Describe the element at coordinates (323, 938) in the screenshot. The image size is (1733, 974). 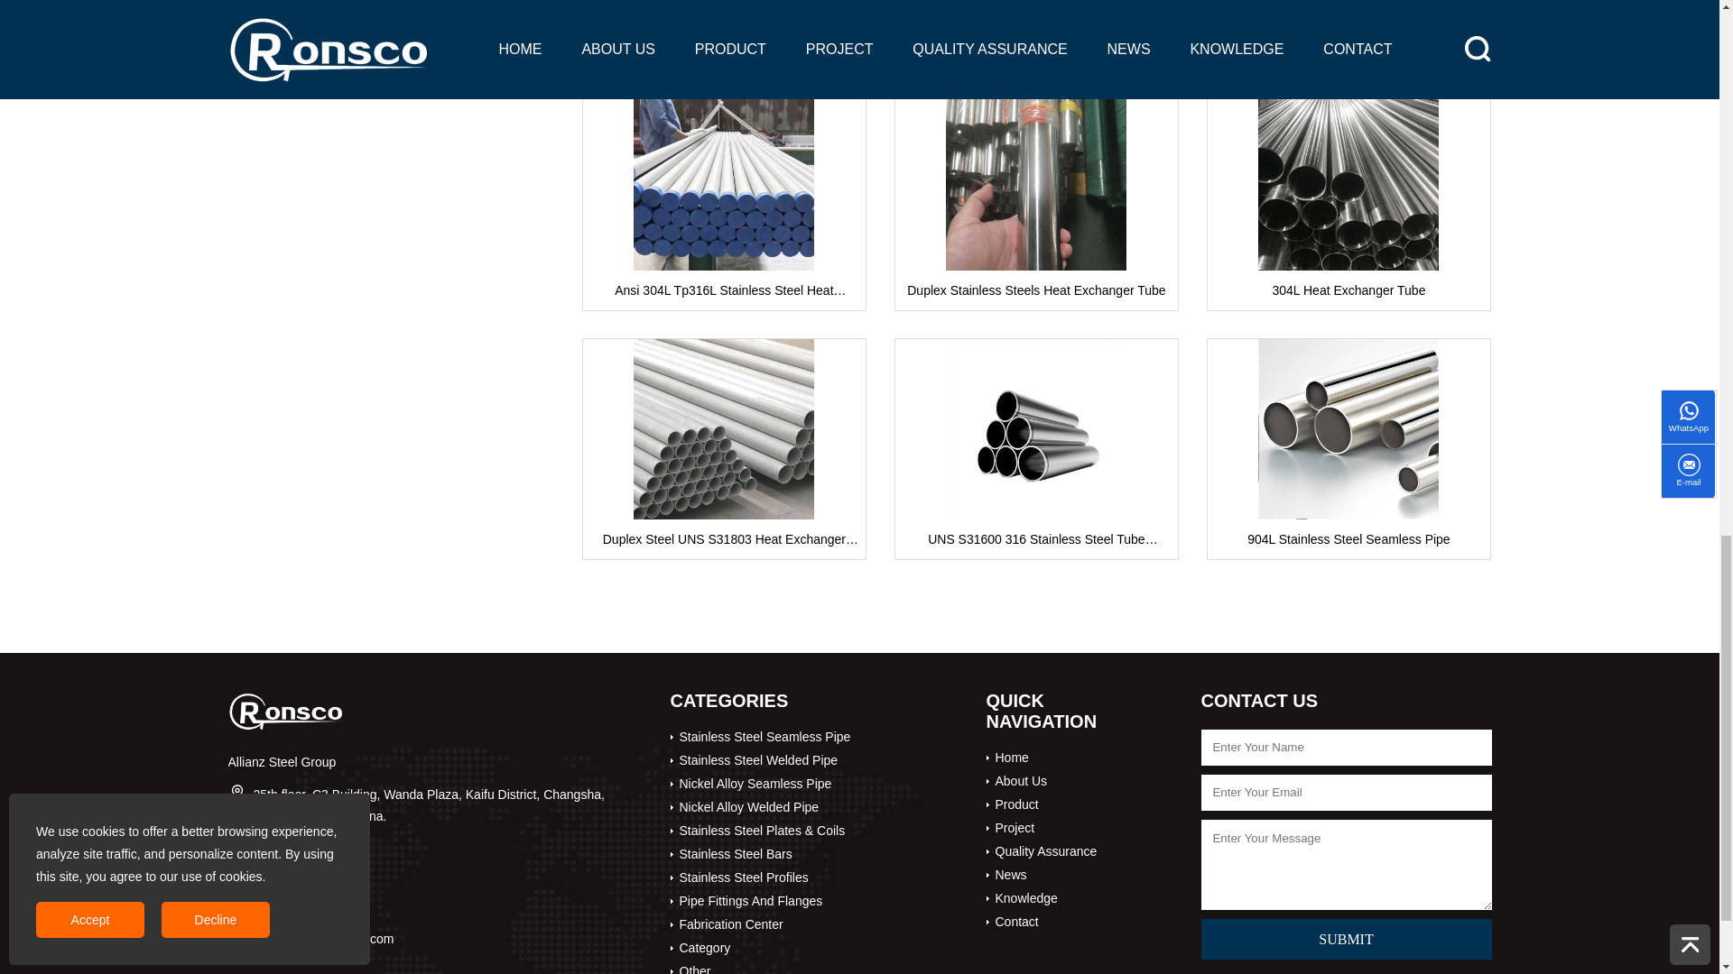
I see `email to us` at that location.